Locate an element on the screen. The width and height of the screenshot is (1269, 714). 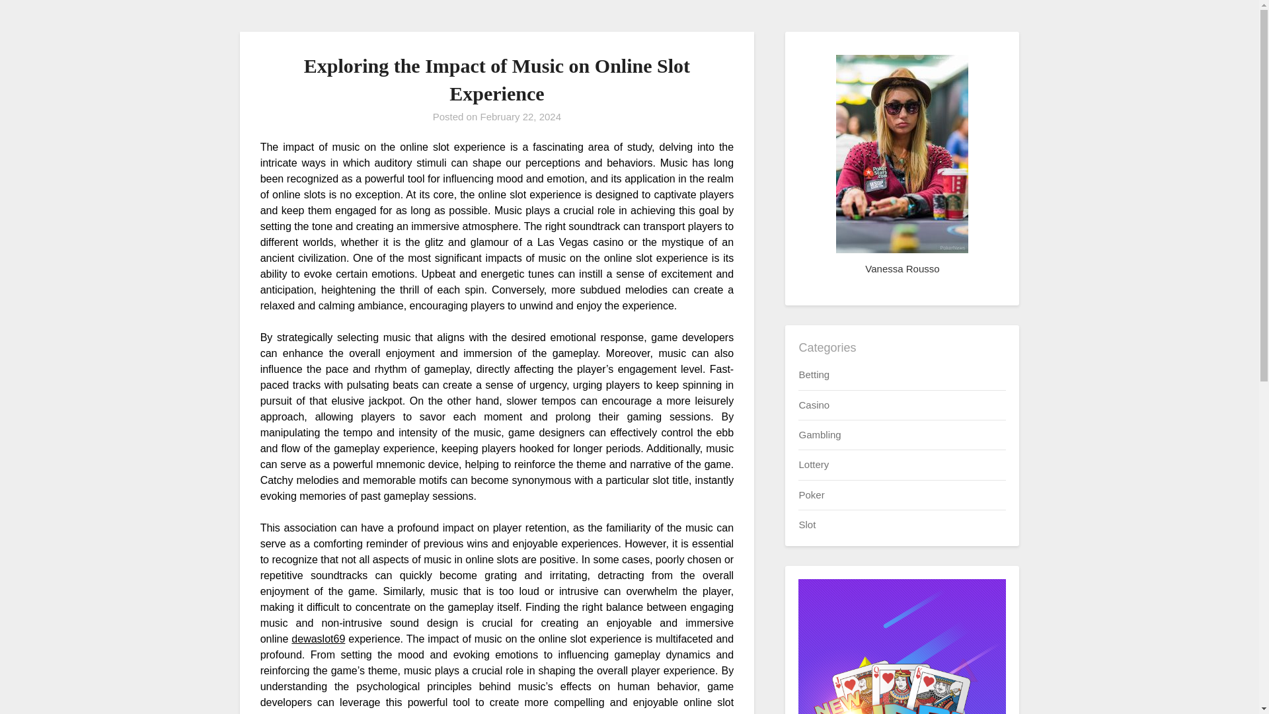
February 22, 2024 is located at coordinates (519, 116).